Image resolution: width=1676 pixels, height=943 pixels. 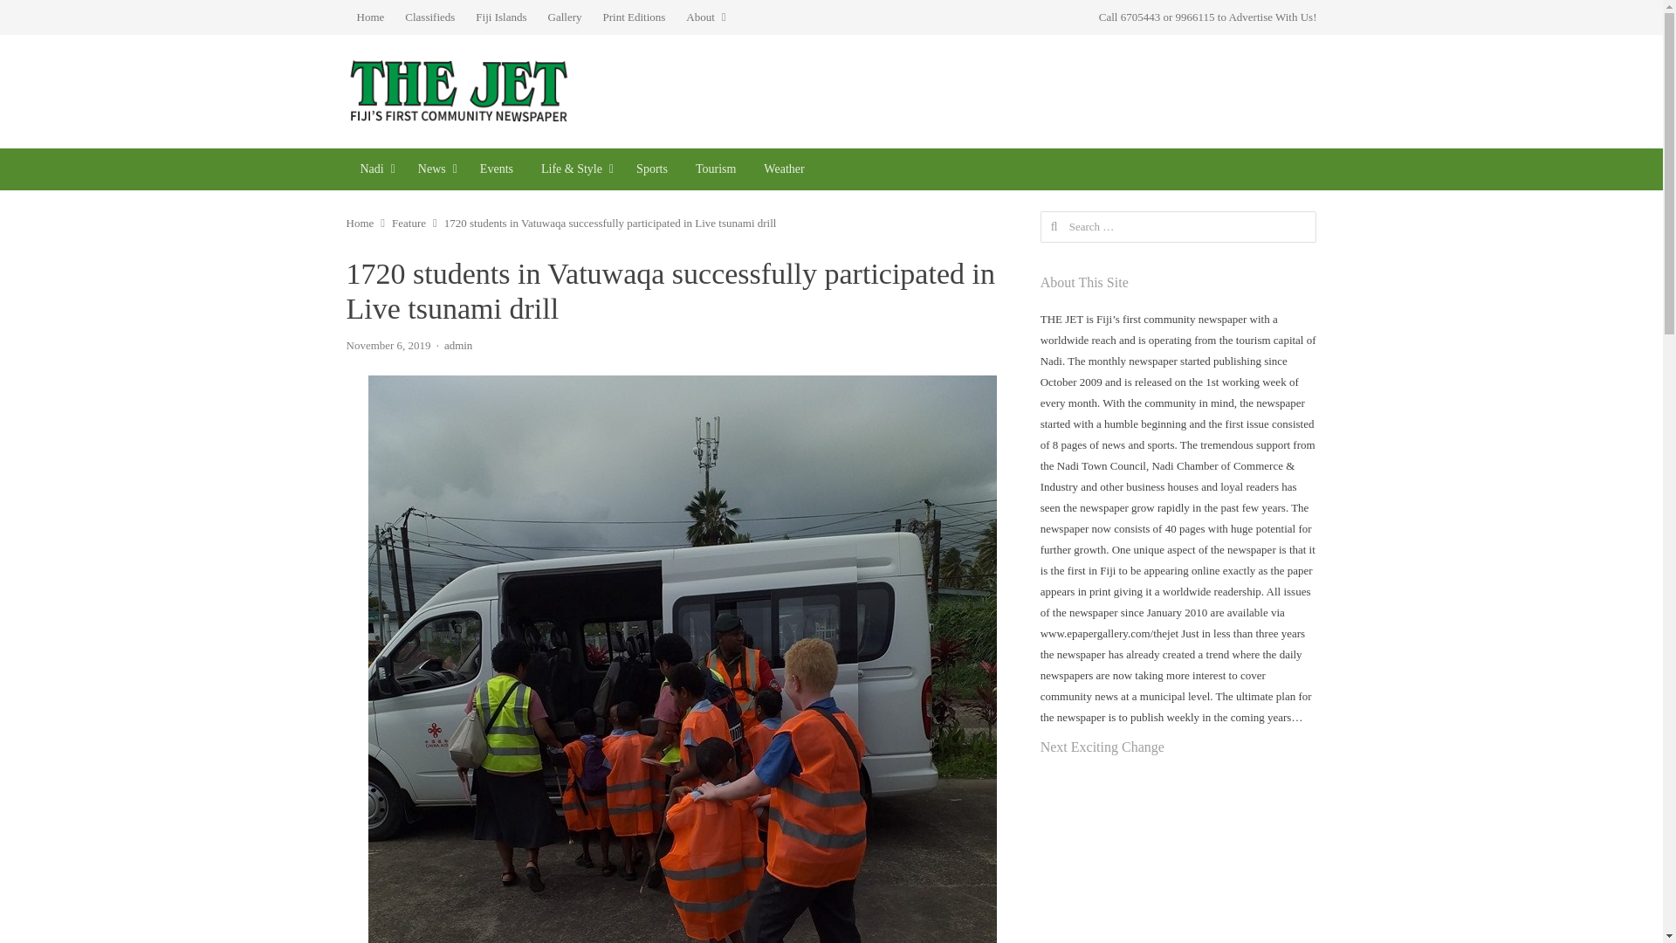 I want to click on NADI CDN, so click(x=374, y=169).